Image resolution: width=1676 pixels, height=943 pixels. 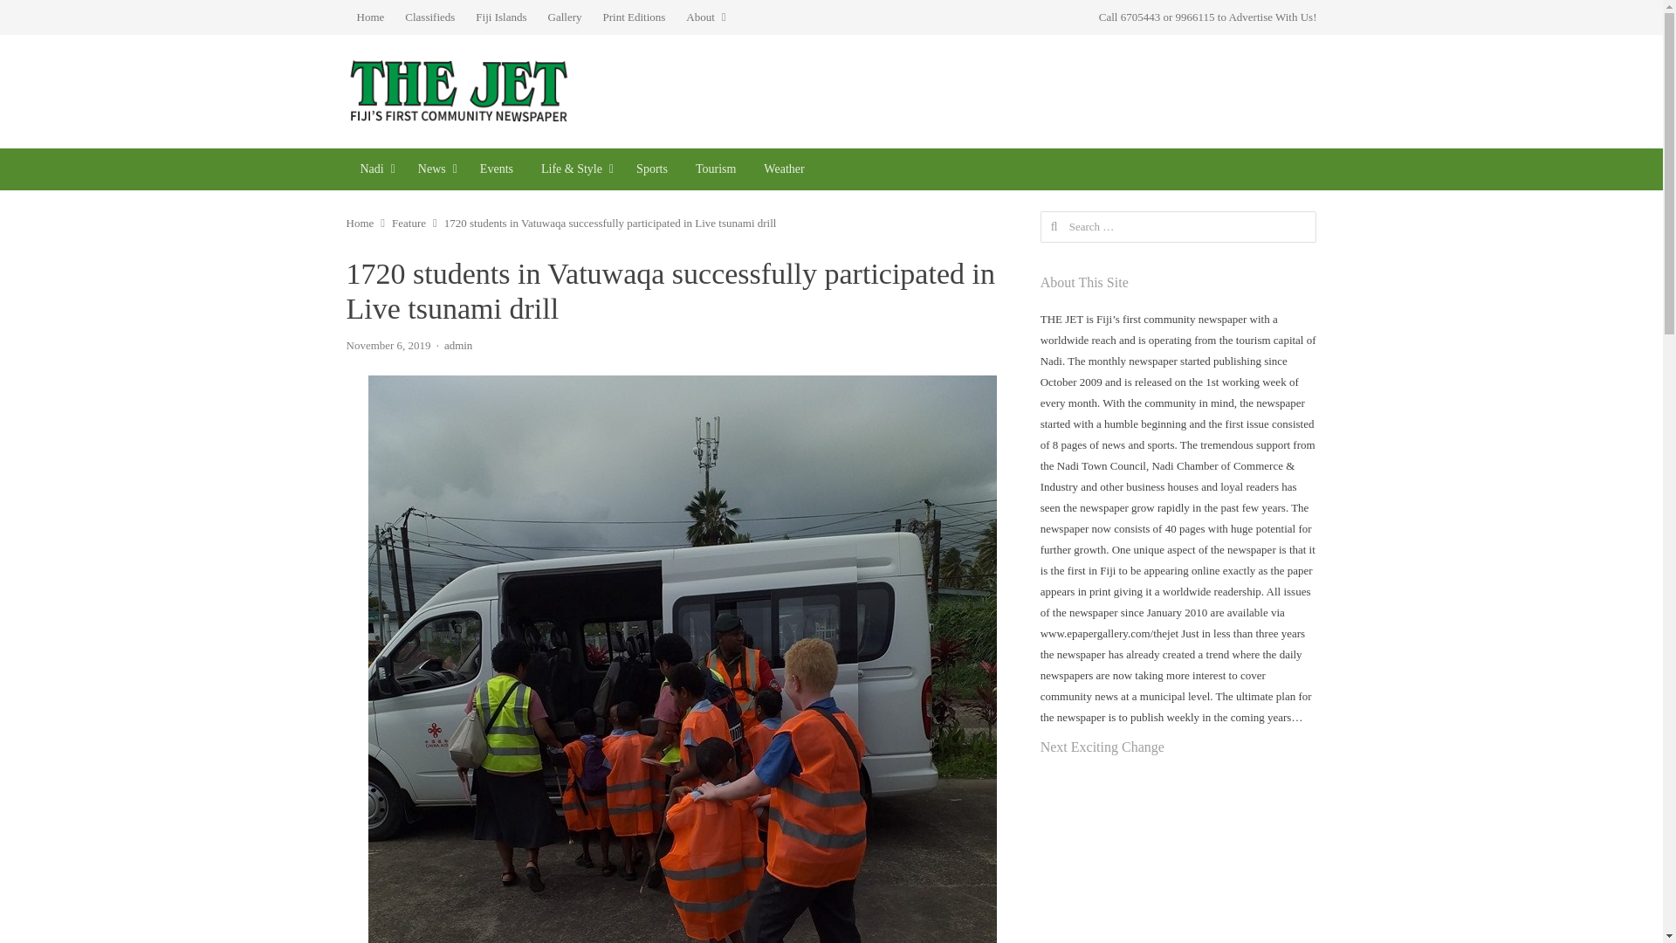 I want to click on NADI CDN, so click(x=374, y=169).